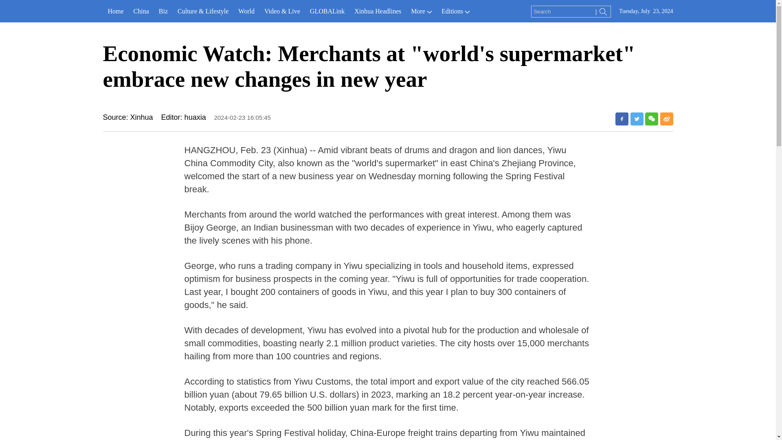 This screenshot has width=782, height=440. Describe the element at coordinates (455, 11) in the screenshot. I see `Editions` at that location.